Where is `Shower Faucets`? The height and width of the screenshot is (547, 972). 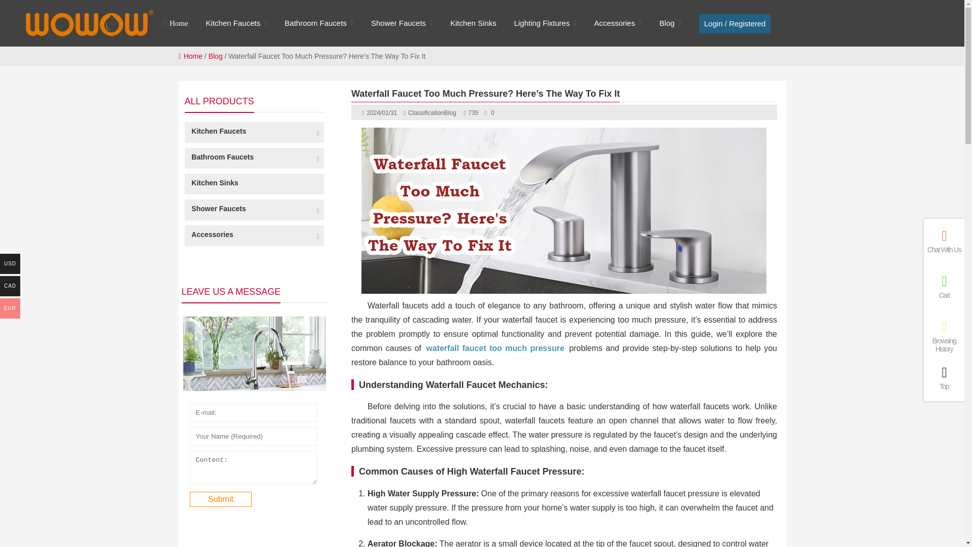 Shower Faucets is located at coordinates (398, 23).